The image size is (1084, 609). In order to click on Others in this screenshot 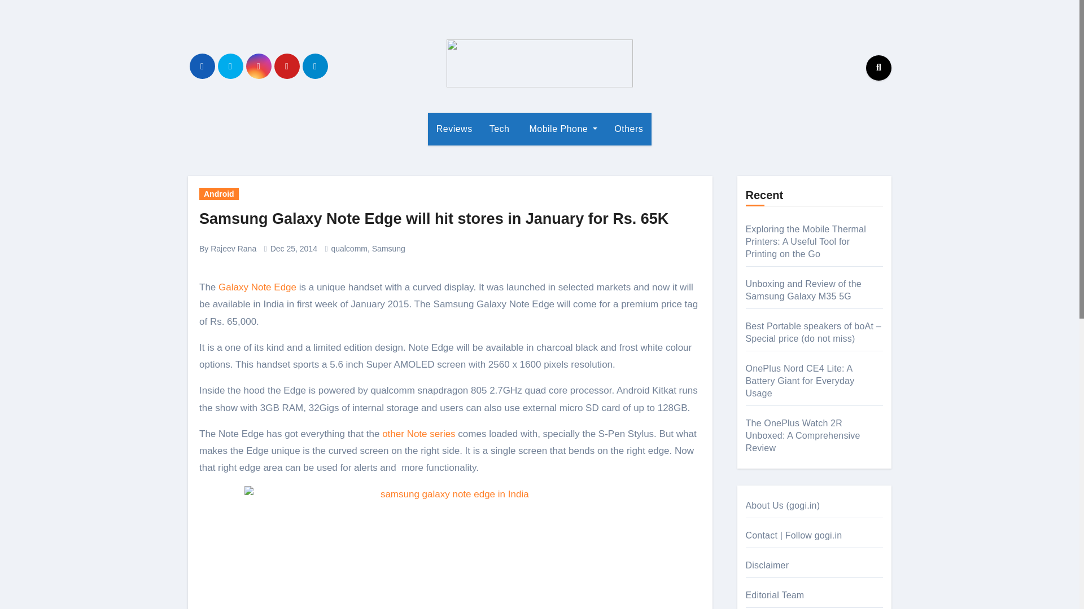, I will do `click(628, 129)`.